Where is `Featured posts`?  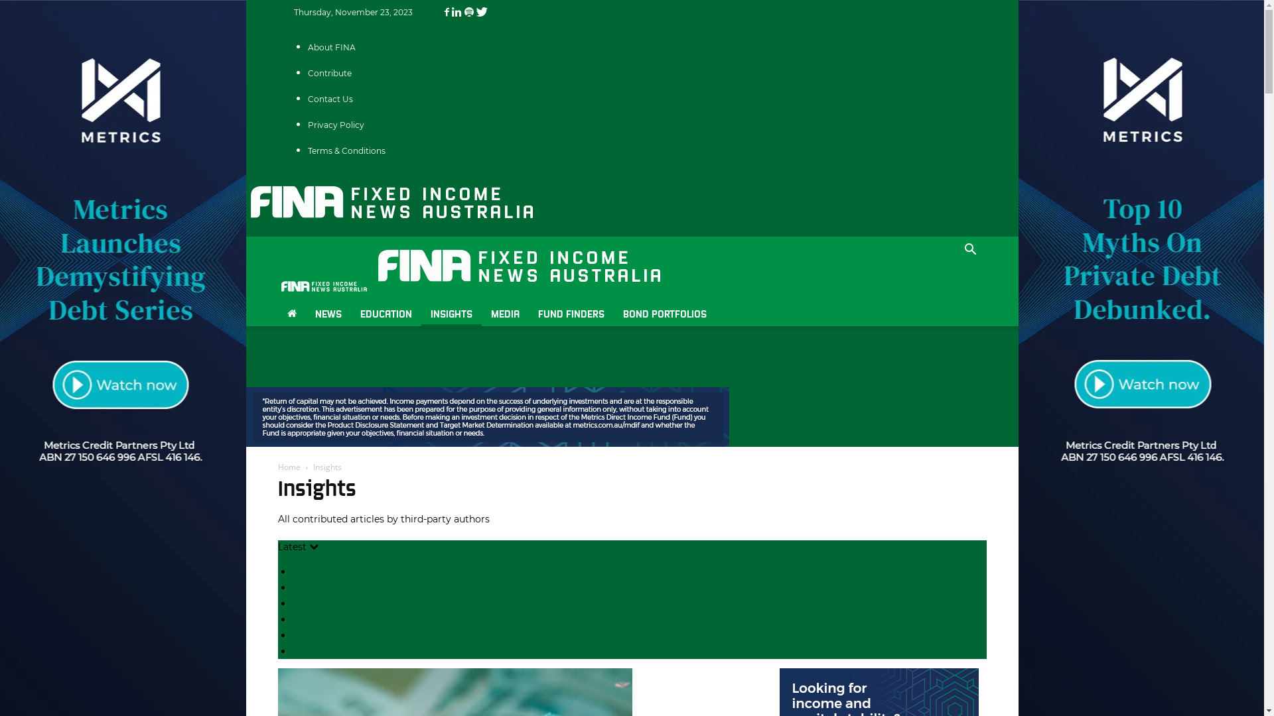 Featured posts is located at coordinates (326, 587).